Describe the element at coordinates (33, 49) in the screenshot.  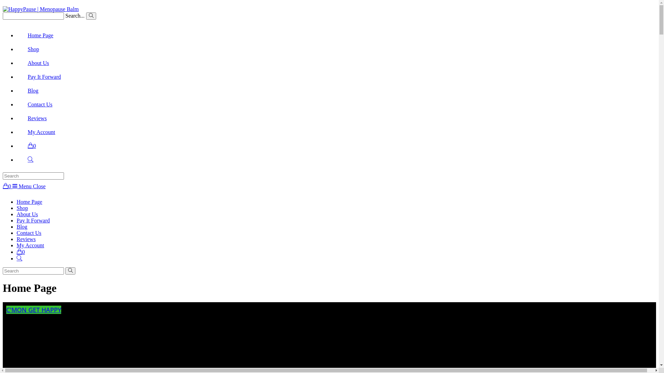
I see `Shop` at that location.